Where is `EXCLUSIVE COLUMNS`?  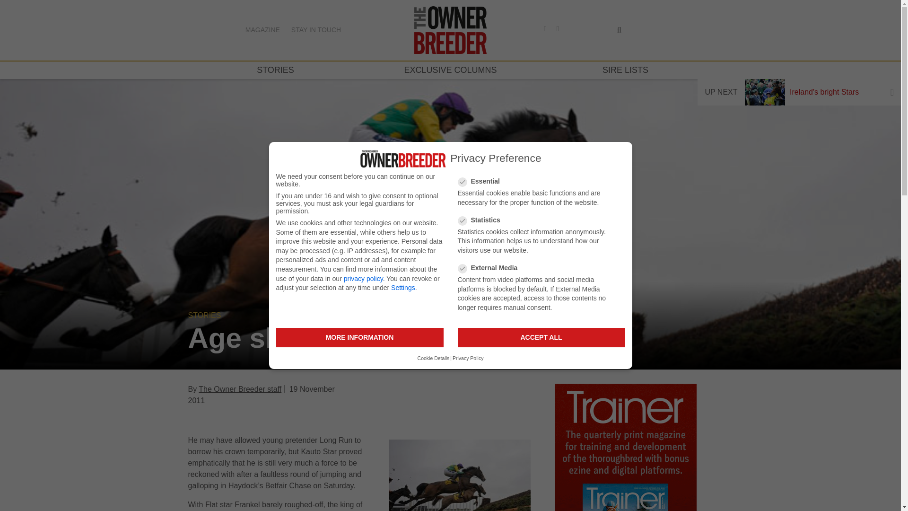
EXCLUSIVE COLUMNS is located at coordinates (450, 70).